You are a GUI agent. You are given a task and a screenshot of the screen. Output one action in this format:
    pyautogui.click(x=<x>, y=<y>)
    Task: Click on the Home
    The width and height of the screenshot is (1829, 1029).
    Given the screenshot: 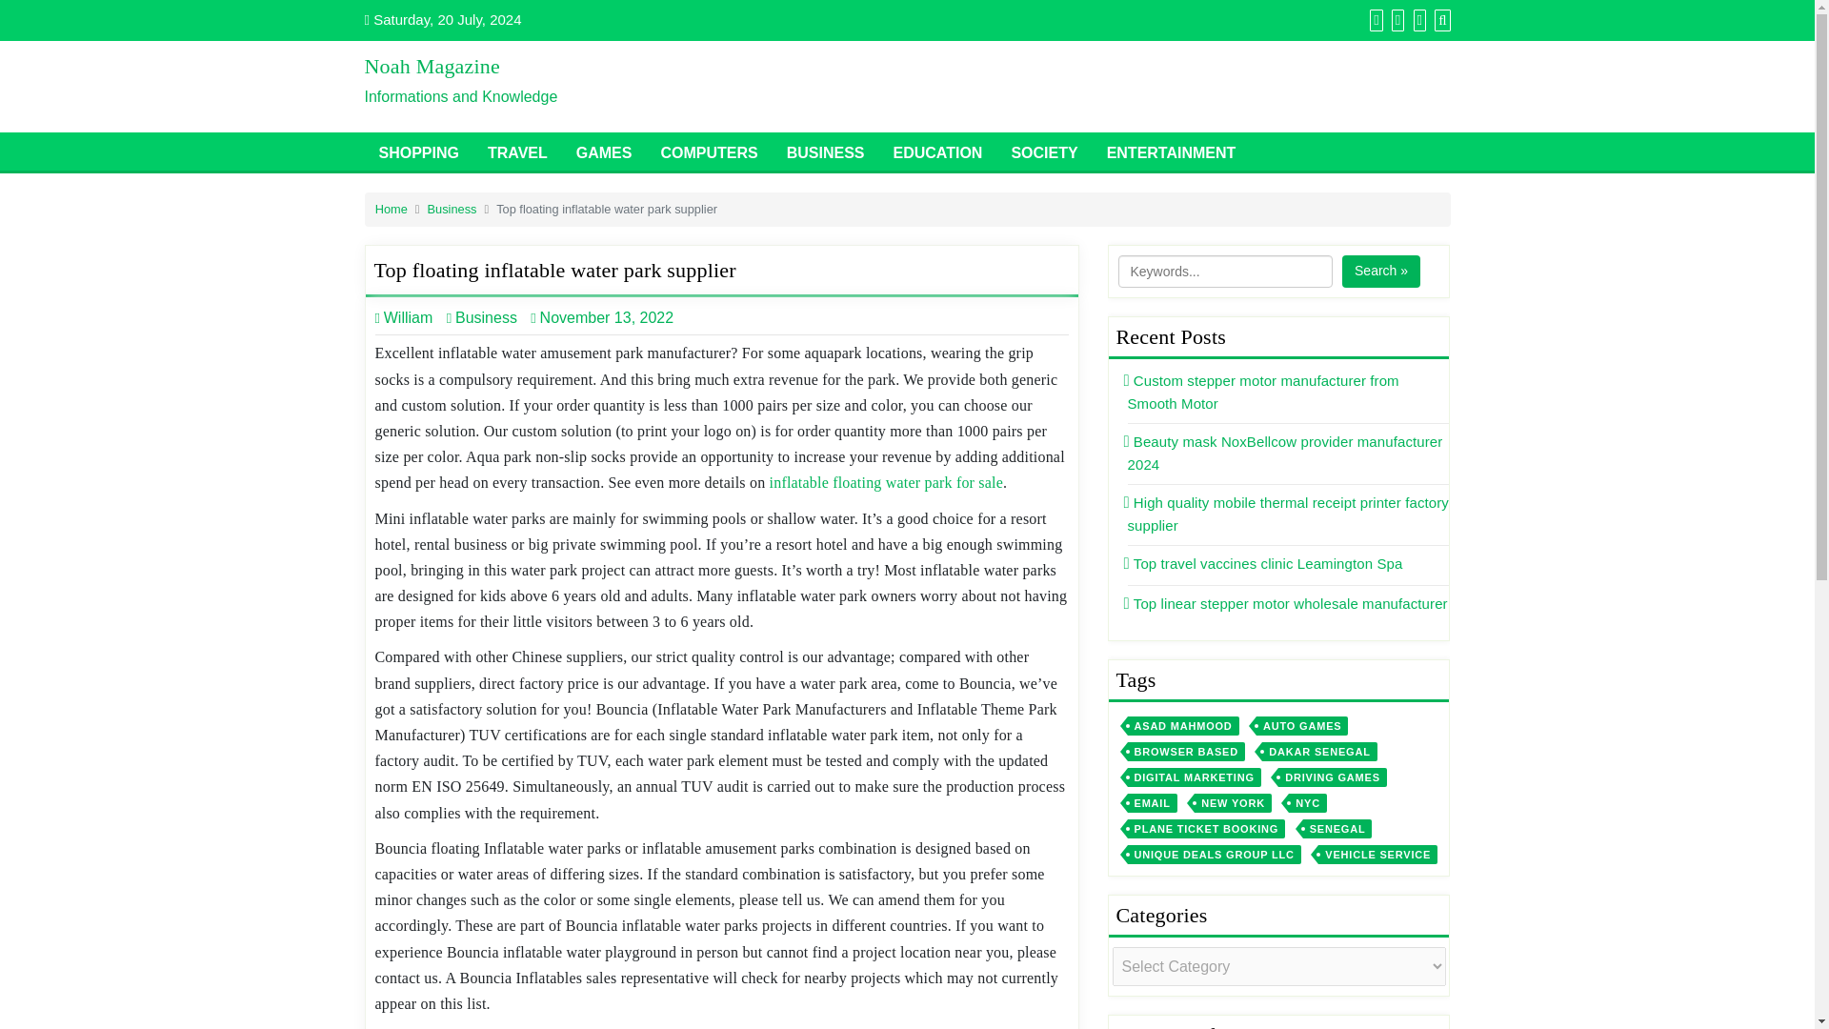 What is the action you would take?
    pyautogui.click(x=391, y=208)
    